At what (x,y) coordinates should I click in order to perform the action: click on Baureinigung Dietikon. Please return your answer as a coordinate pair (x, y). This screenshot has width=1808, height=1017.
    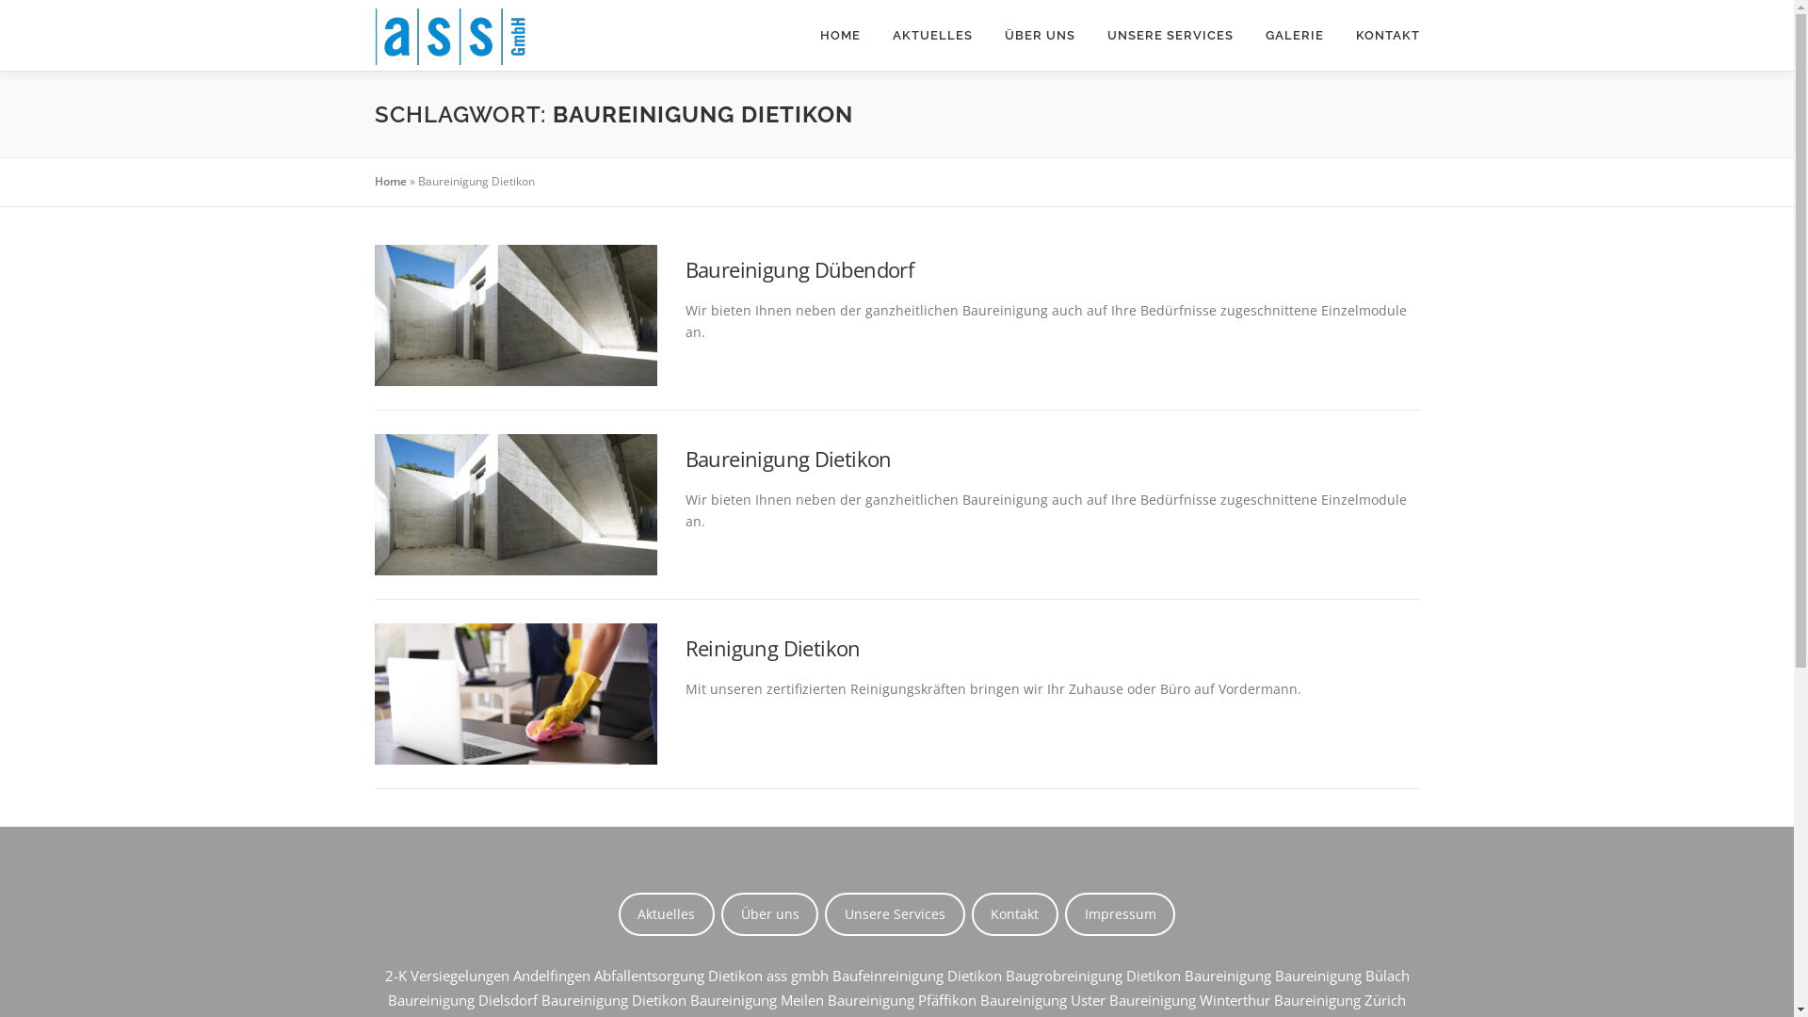
    Looking at the image, I should click on (614, 1000).